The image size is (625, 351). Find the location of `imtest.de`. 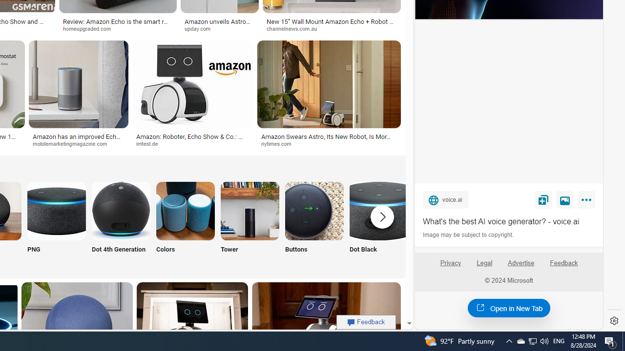

imtest.de is located at coordinates (192, 144).